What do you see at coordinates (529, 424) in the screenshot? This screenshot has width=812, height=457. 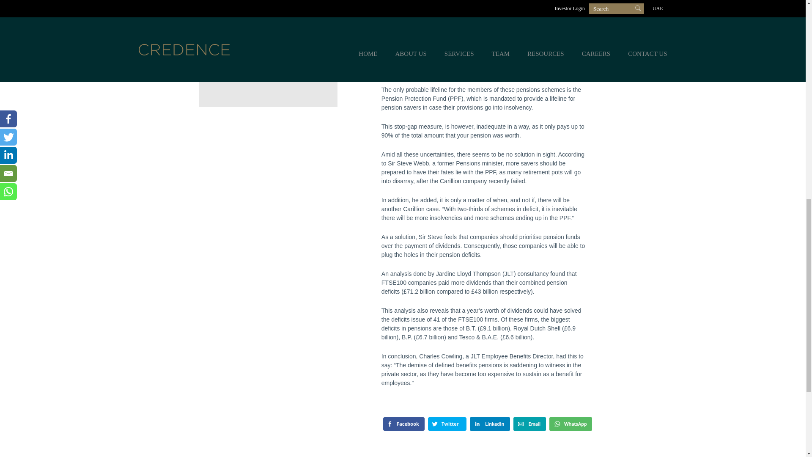 I see `Email` at bounding box center [529, 424].